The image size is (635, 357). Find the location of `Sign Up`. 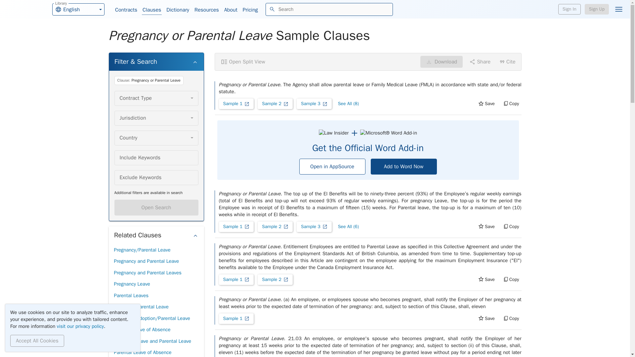

Sign Up is located at coordinates (597, 9).